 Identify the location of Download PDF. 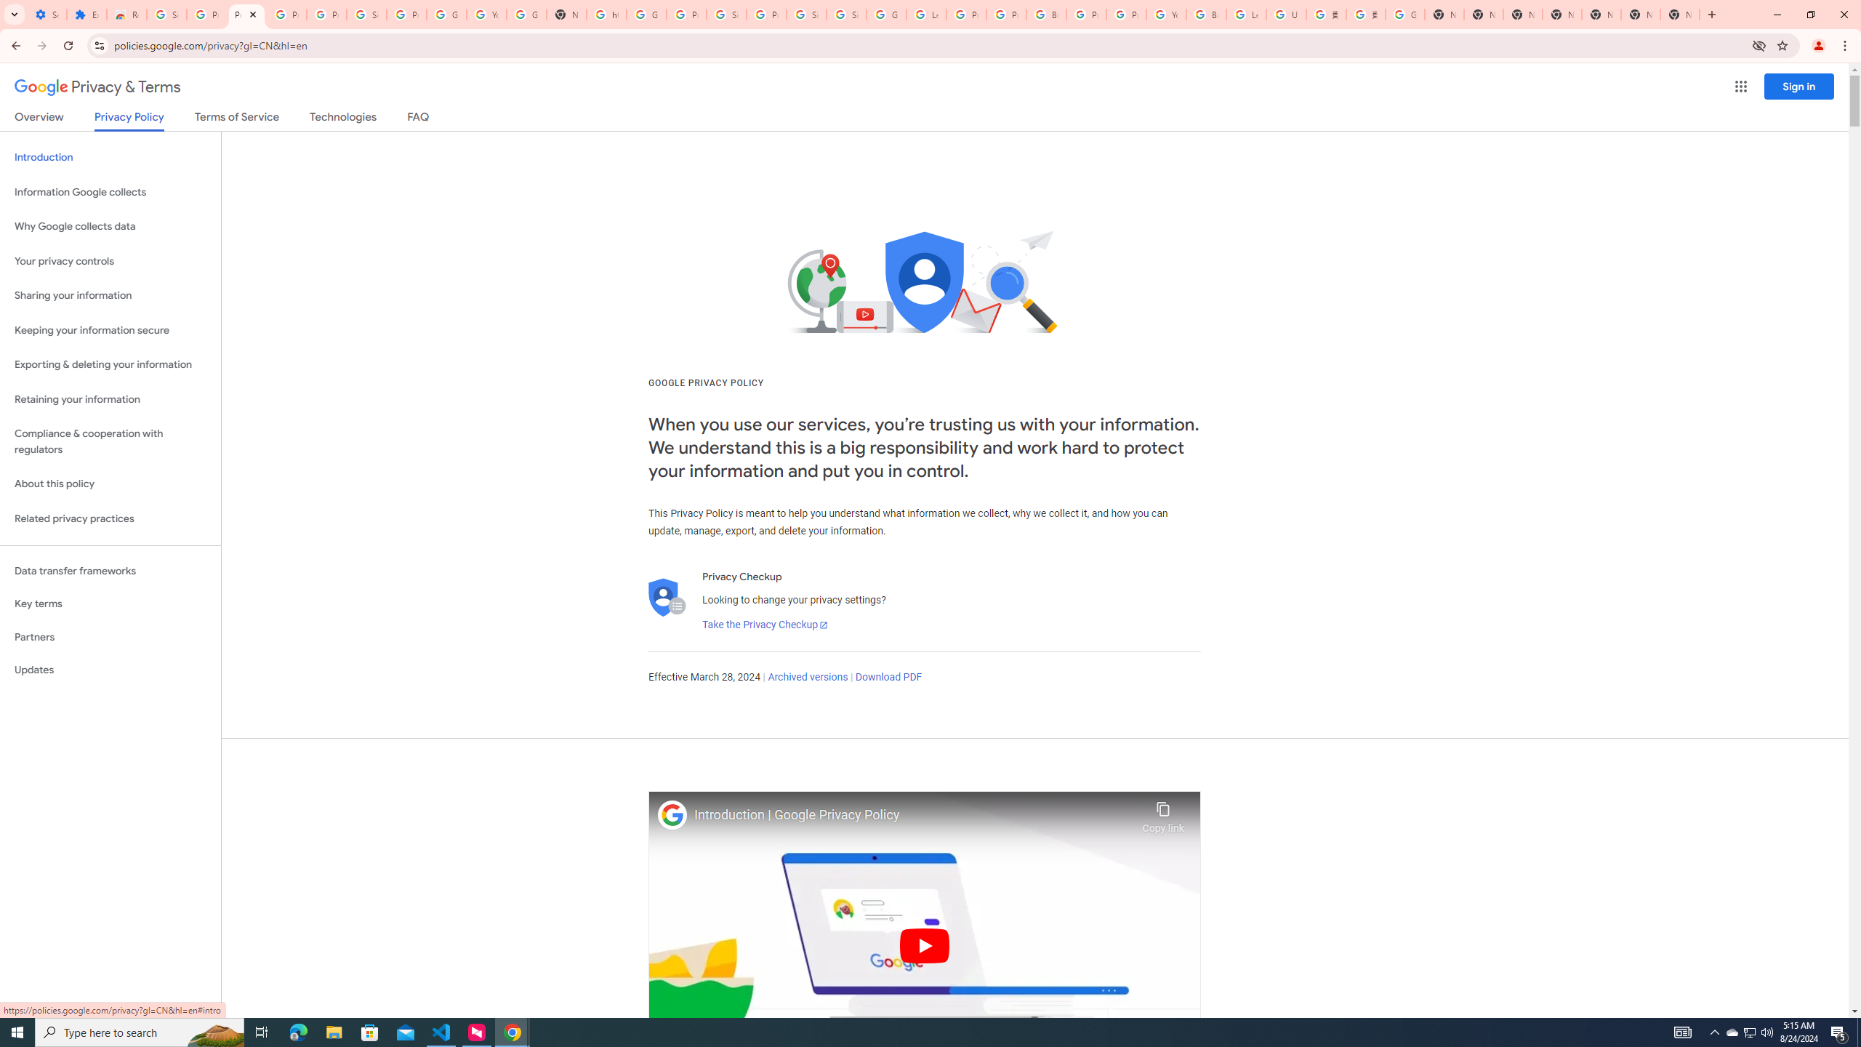
(888, 678).